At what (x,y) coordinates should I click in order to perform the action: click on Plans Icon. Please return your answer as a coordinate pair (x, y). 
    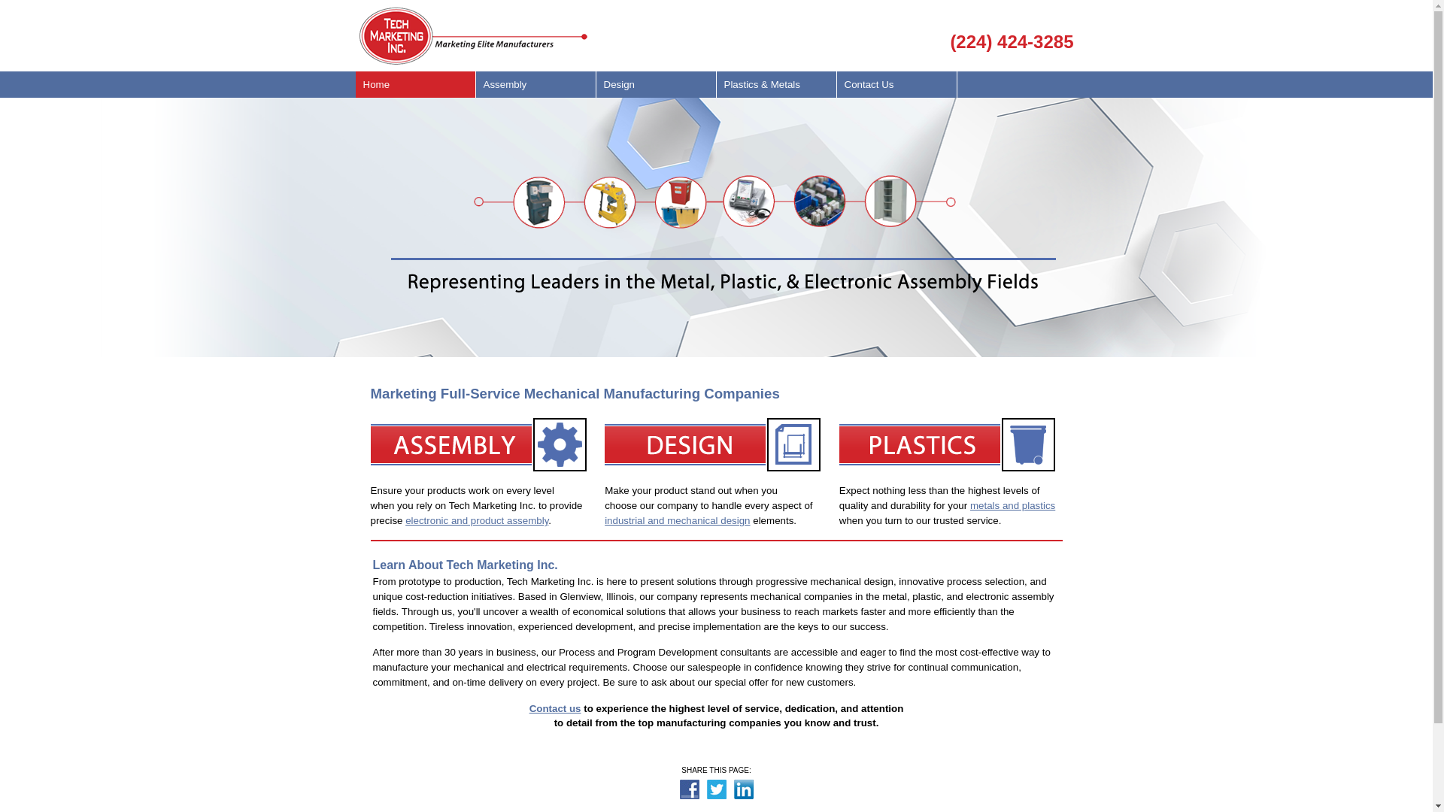
    Looking at the image, I should click on (714, 445).